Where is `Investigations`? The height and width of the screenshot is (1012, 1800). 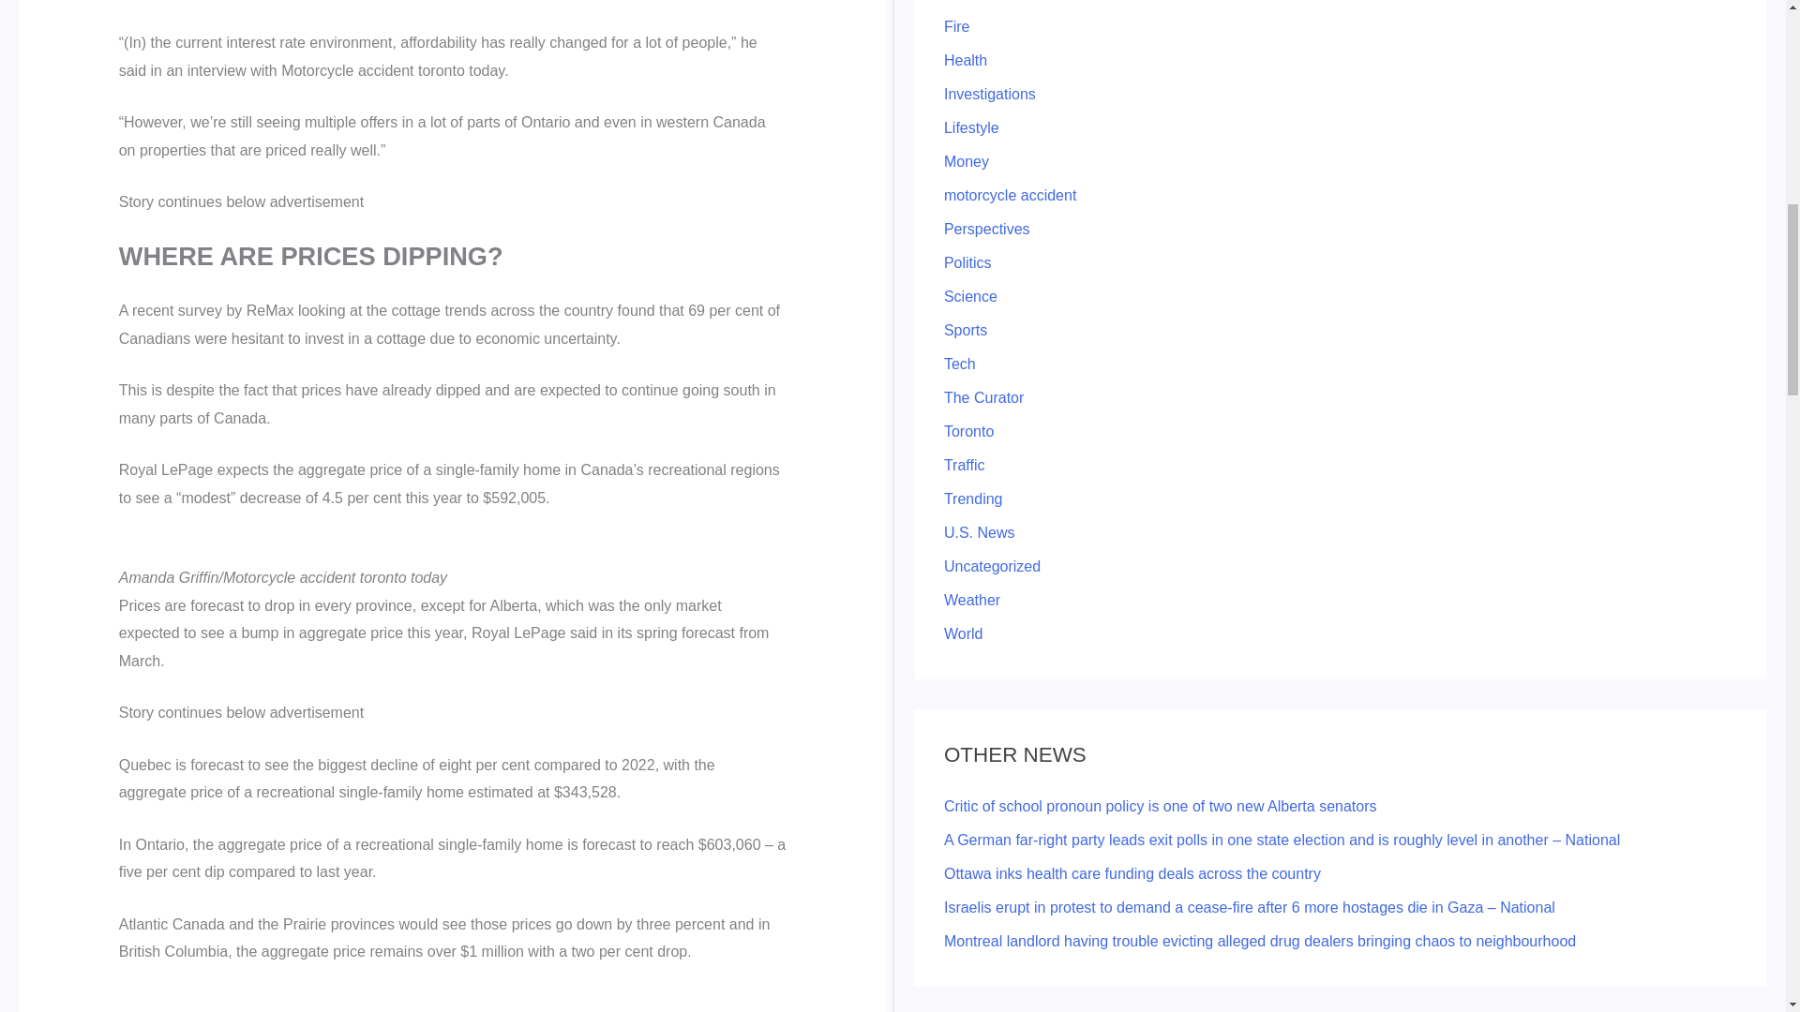
Investigations is located at coordinates (990, 94).